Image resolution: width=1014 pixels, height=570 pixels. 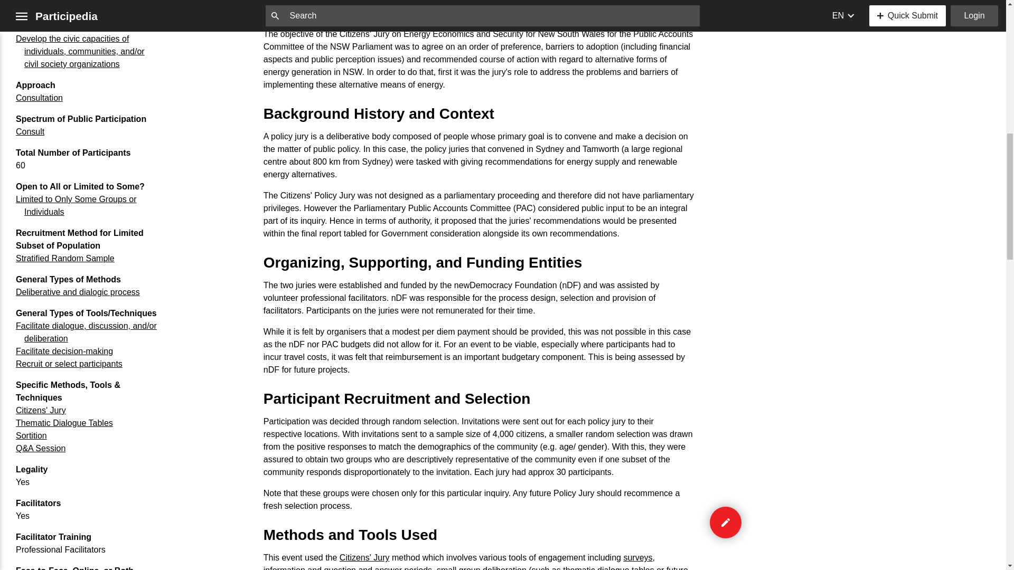 What do you see at coordinates (65, 258) in the screenshot?
I see `Stratified Random Sample` at bounding box center [65, 258].